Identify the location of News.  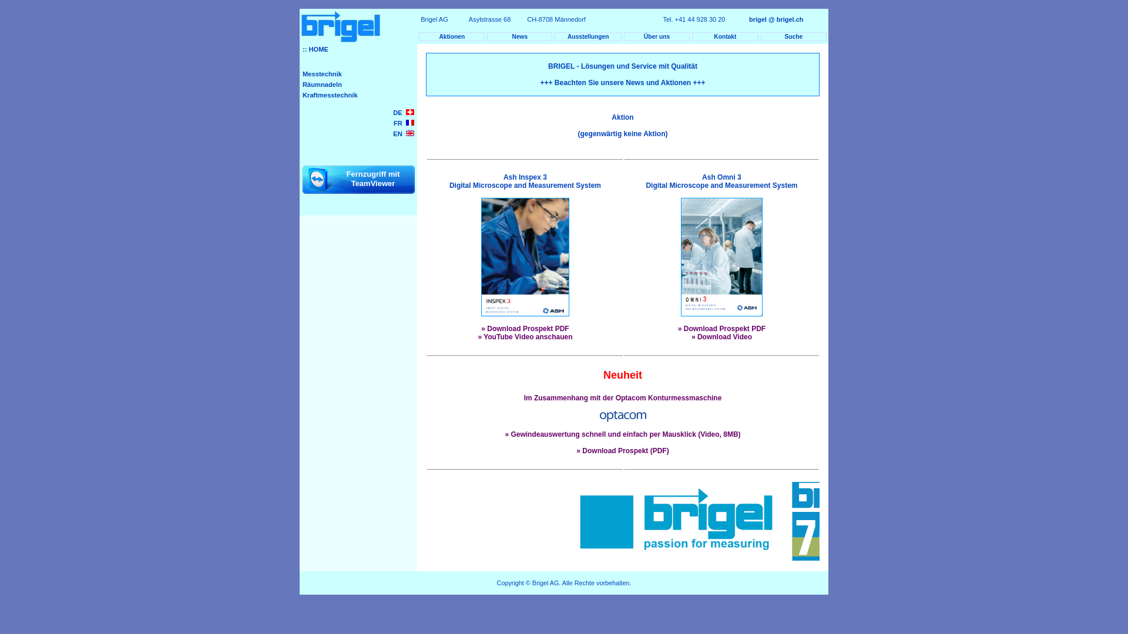
(519, 36).